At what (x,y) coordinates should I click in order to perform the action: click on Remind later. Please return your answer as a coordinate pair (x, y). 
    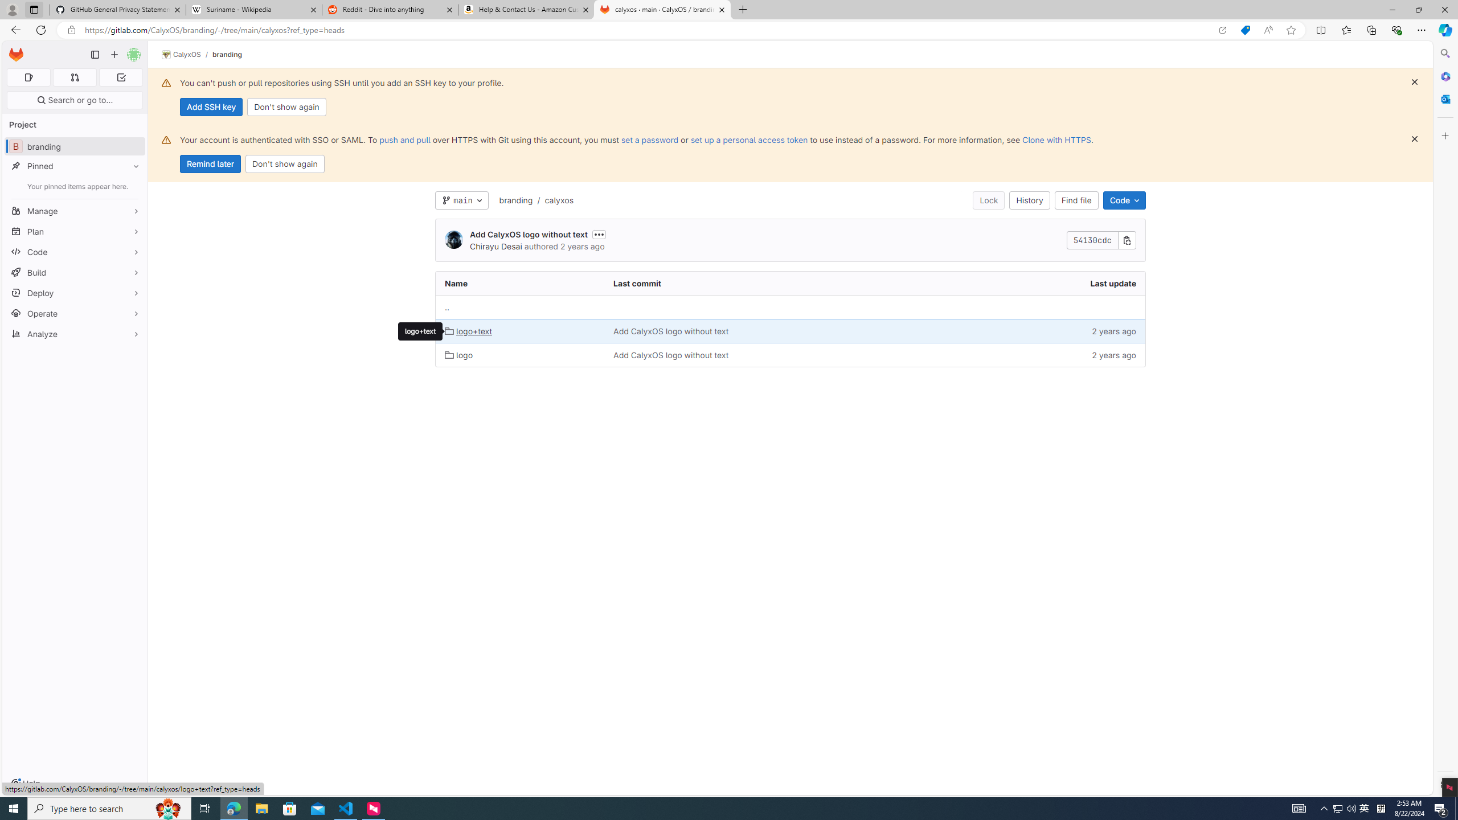
    Looking at the image, I should click on (210, 164).